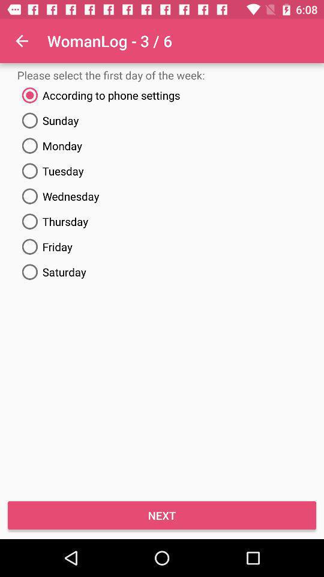 This screenshot has width=324, height=577. I want to click on jump until the monday, so click(162, 145).